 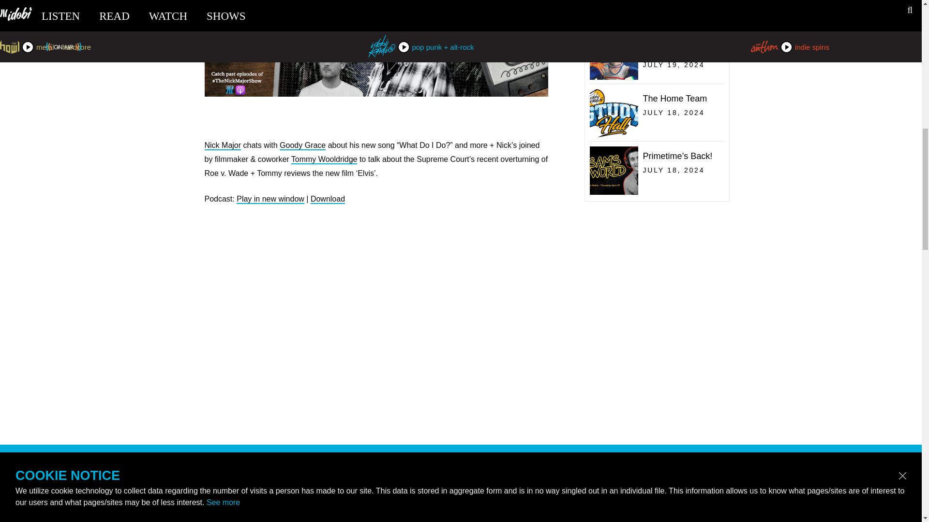 What do you see at coordinates (327, 199) in the screenshot?
I see `Download` at bounding box center [327, 199].